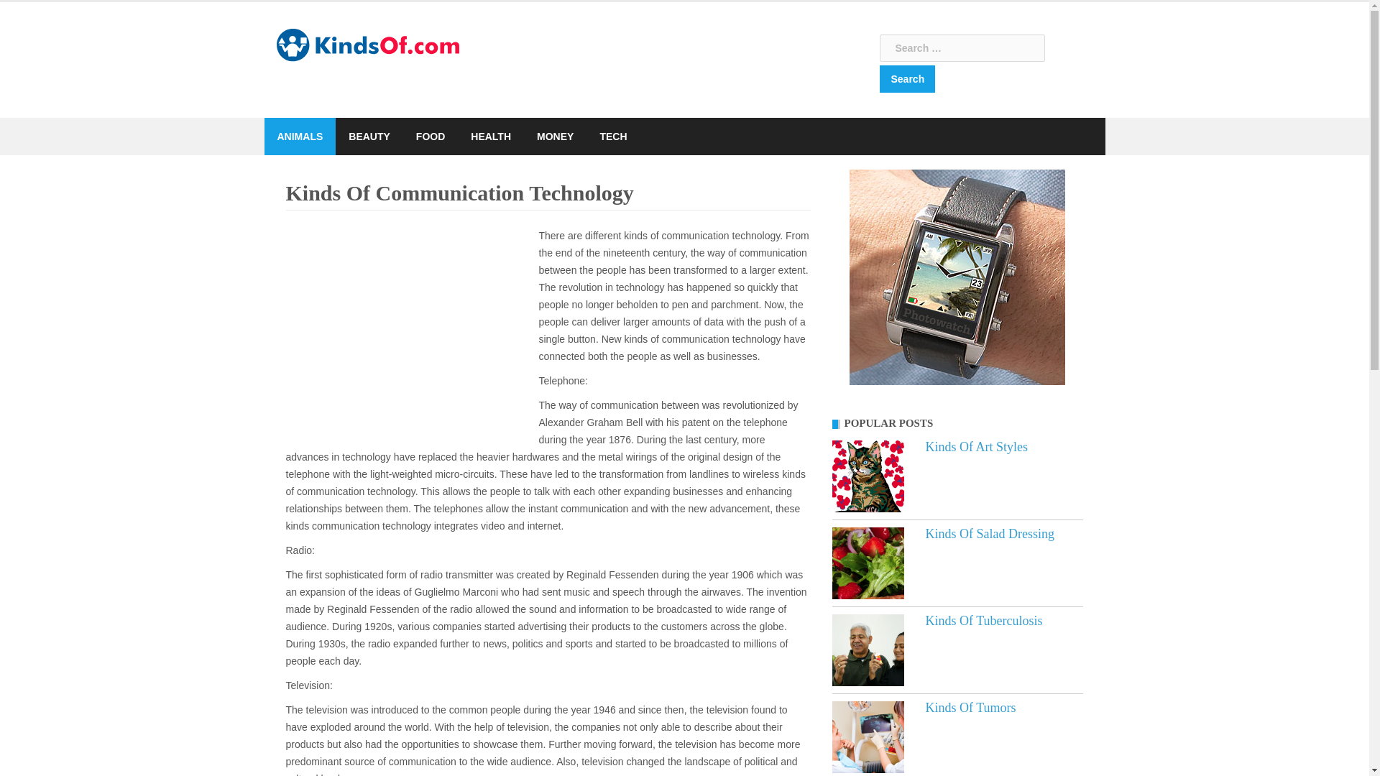 The width and height of the screenshot is (1380, 776). What do you see at coordinates (990, 533) in the screenshot?
I see `Kinds Of Salad Dressing` at bounding box center [990, 533].